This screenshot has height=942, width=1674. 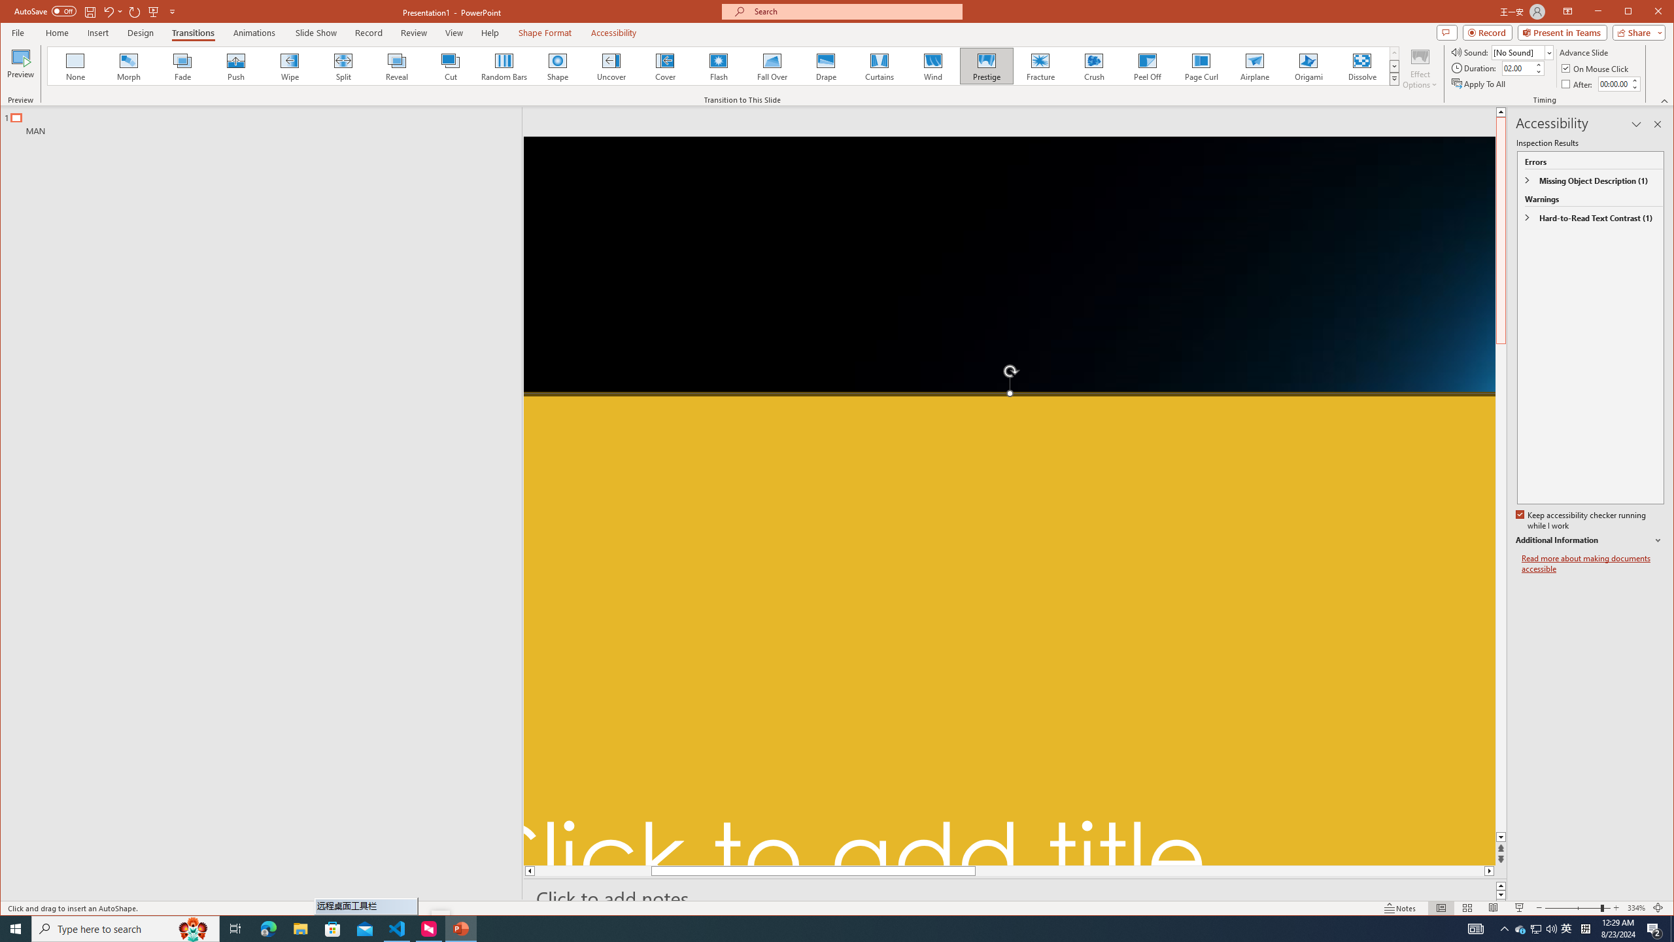 I want to click on Random Bars, so click(x=1658, y=908).